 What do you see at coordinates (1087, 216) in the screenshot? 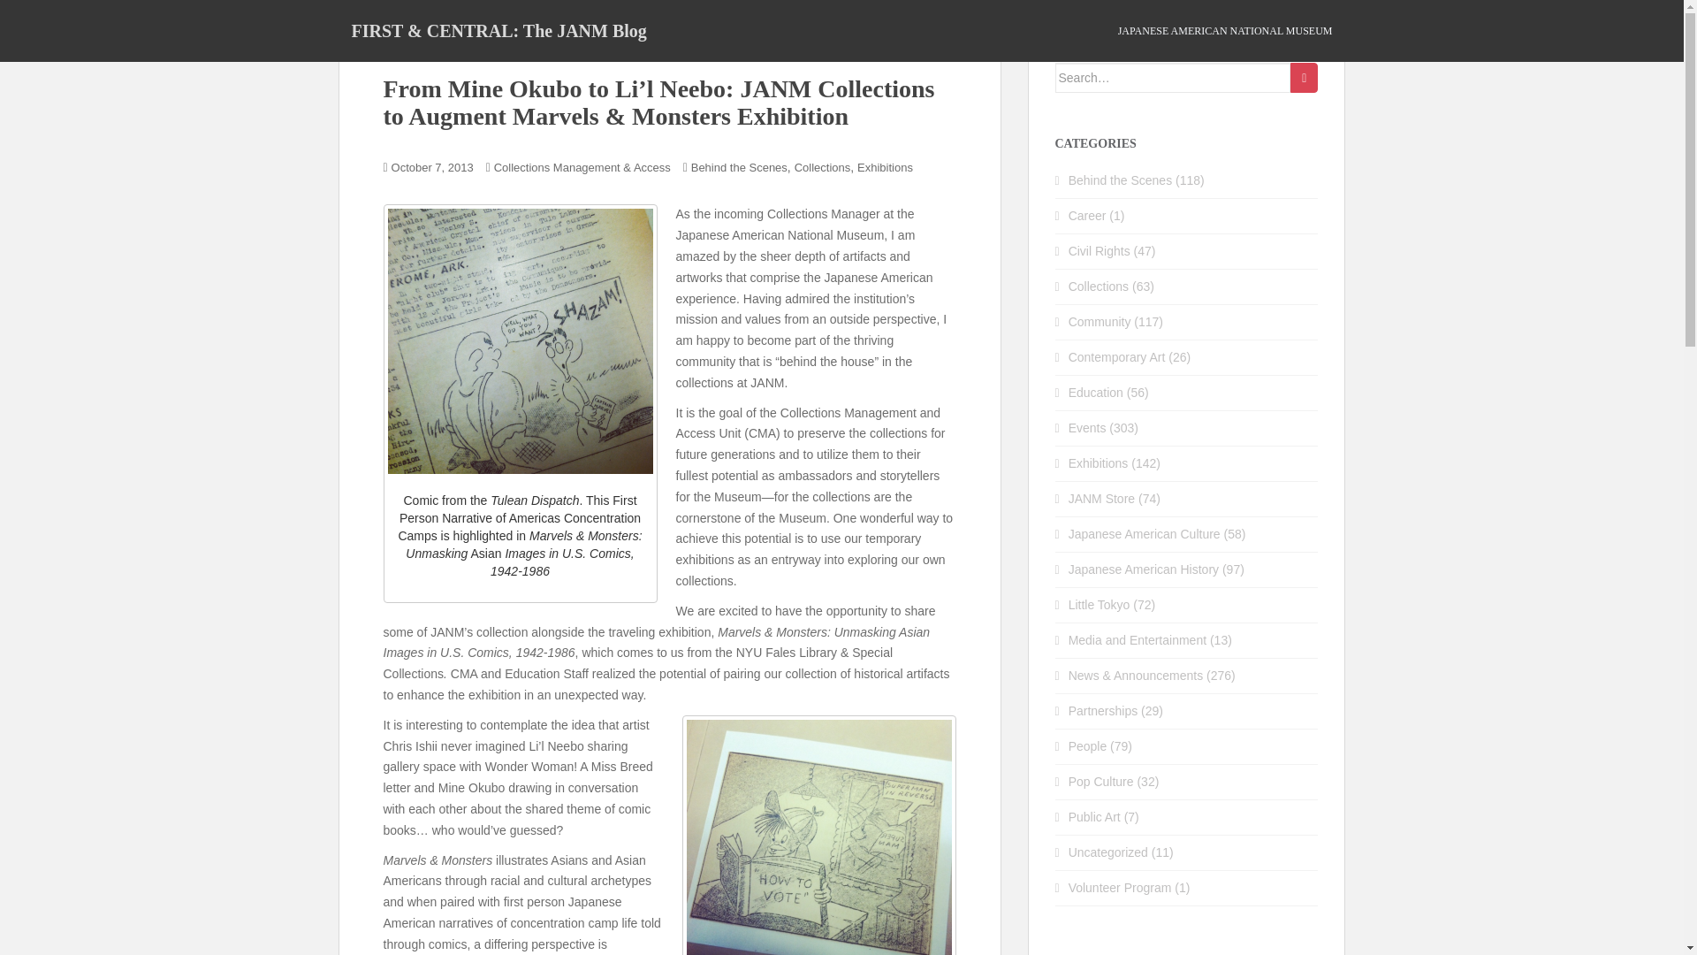
I see `Career` at bounding box center [1087, 216].